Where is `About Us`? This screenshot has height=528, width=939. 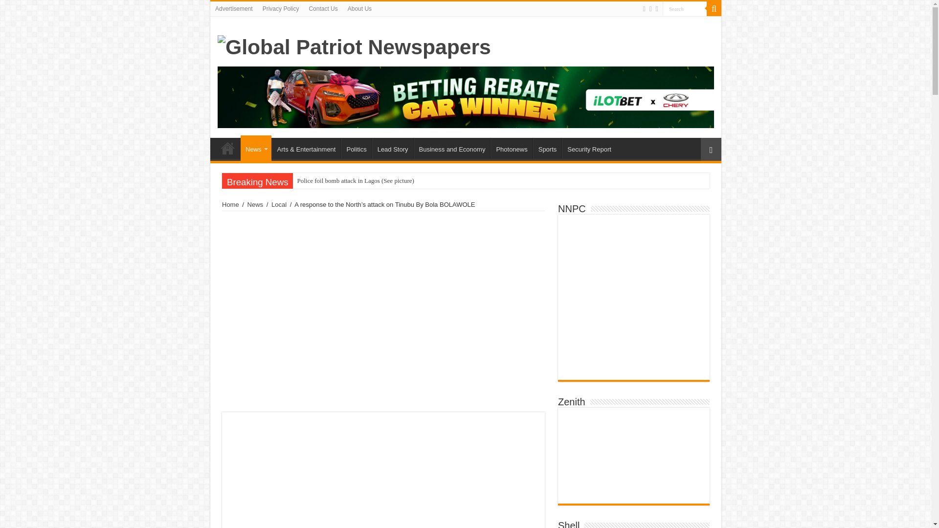 About Us is located at coordinates (359, 9).